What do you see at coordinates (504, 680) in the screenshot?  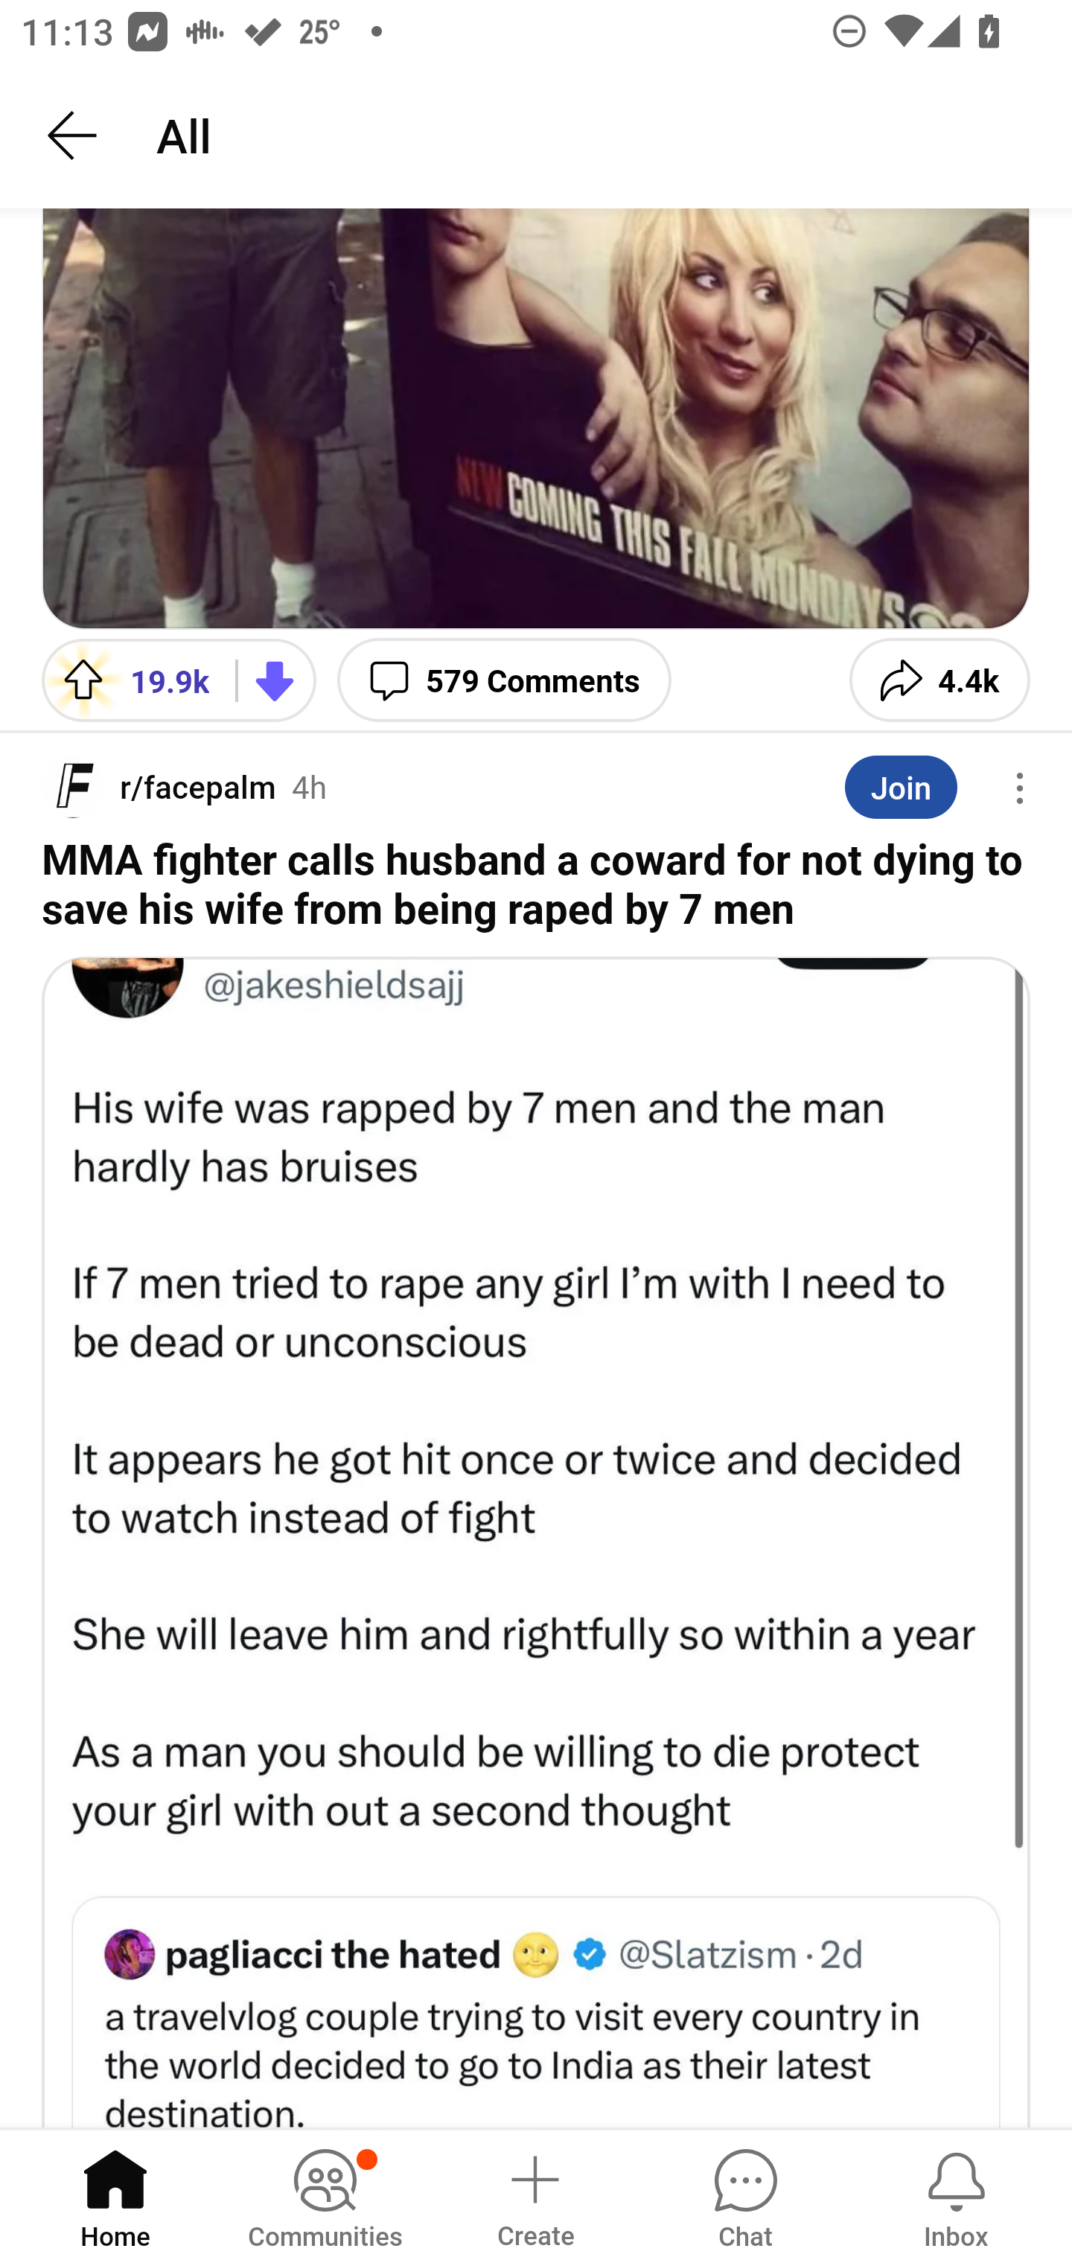 I see `579 Comments` at bounding box center [504, 680].